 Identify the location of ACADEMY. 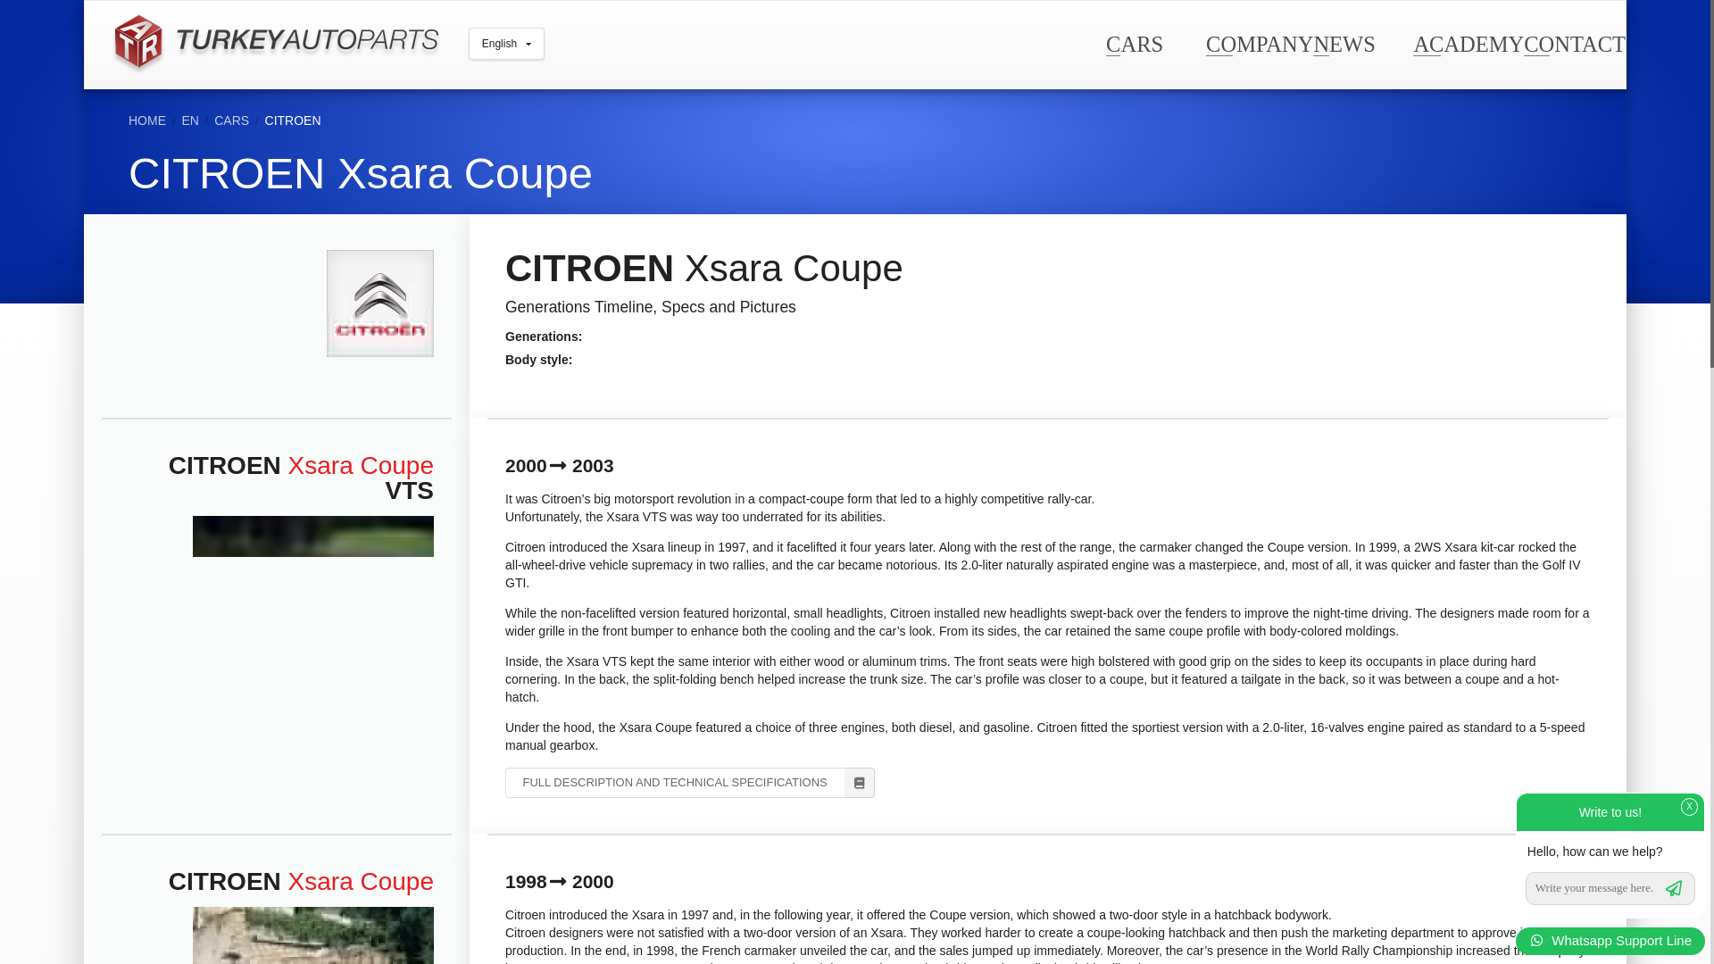
(1468, 43).